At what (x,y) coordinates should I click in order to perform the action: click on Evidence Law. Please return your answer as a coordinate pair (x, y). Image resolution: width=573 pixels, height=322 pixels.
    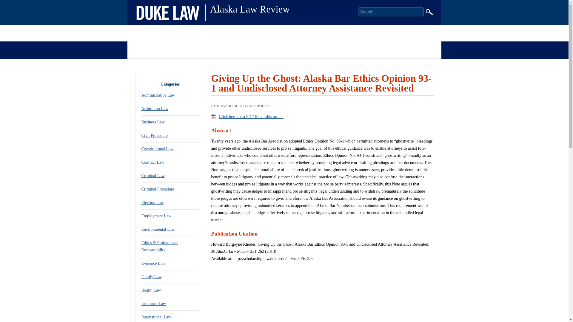
    Looking at the image, I should click on (153, 263).